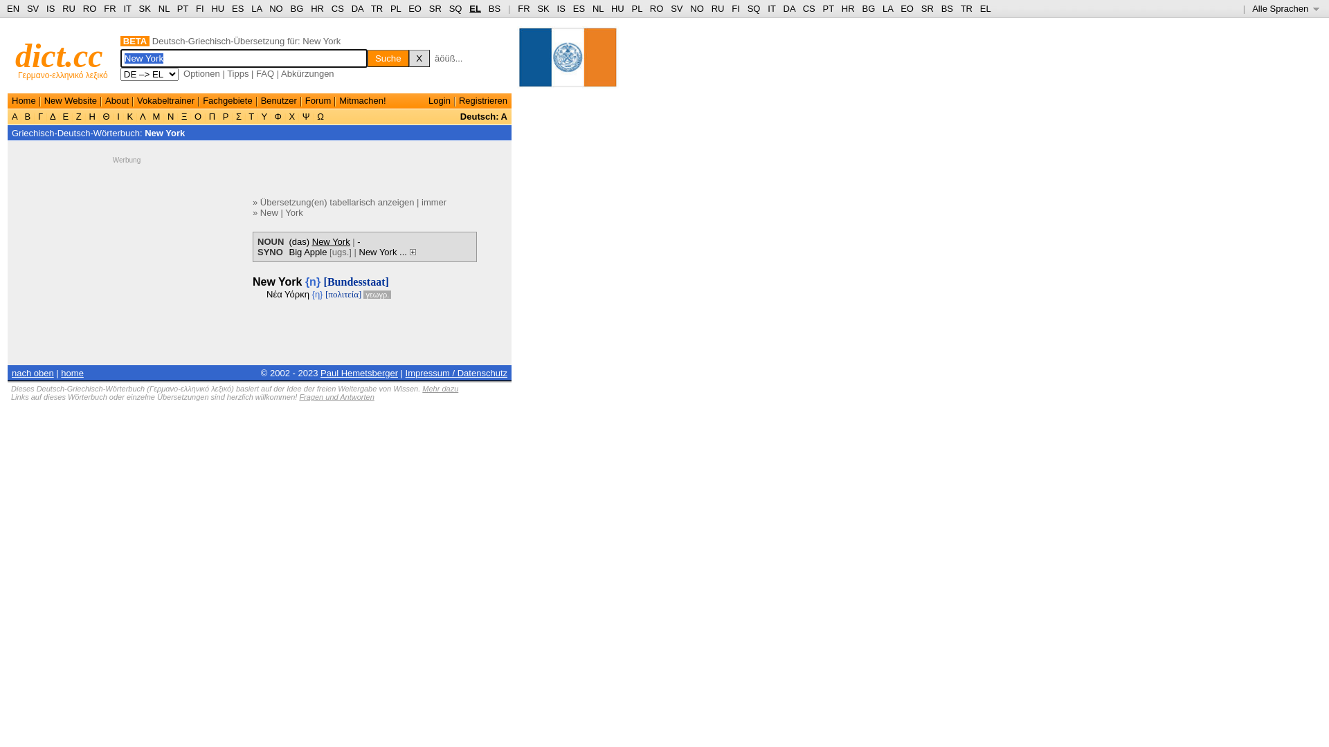 Image resolution: width=1329 pixels, height=747 pixels. I want to click on EO, so click(415, 8).